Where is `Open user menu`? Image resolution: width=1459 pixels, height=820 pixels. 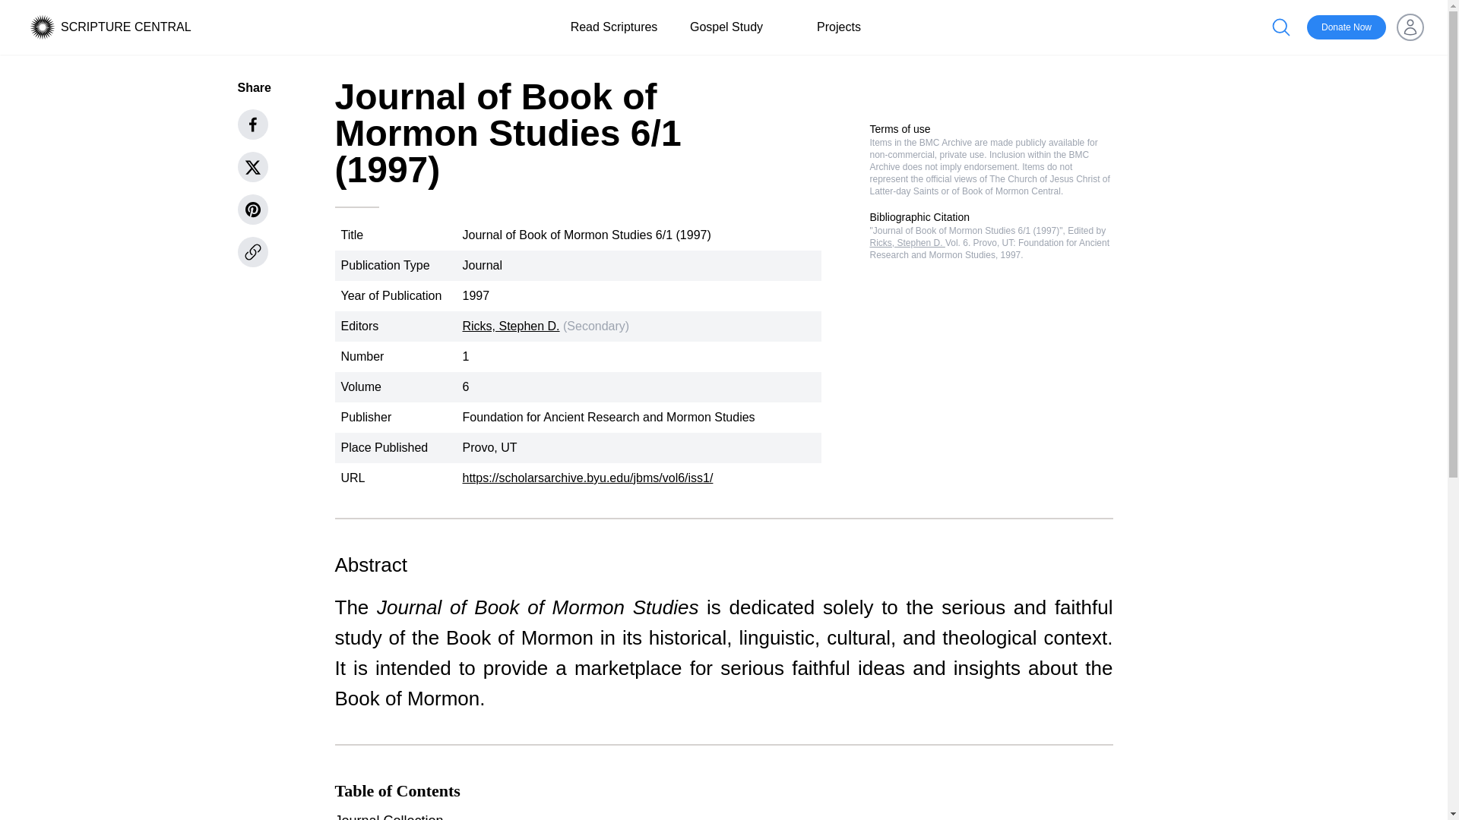 Open user menu is located at coordinates (1410, 27).